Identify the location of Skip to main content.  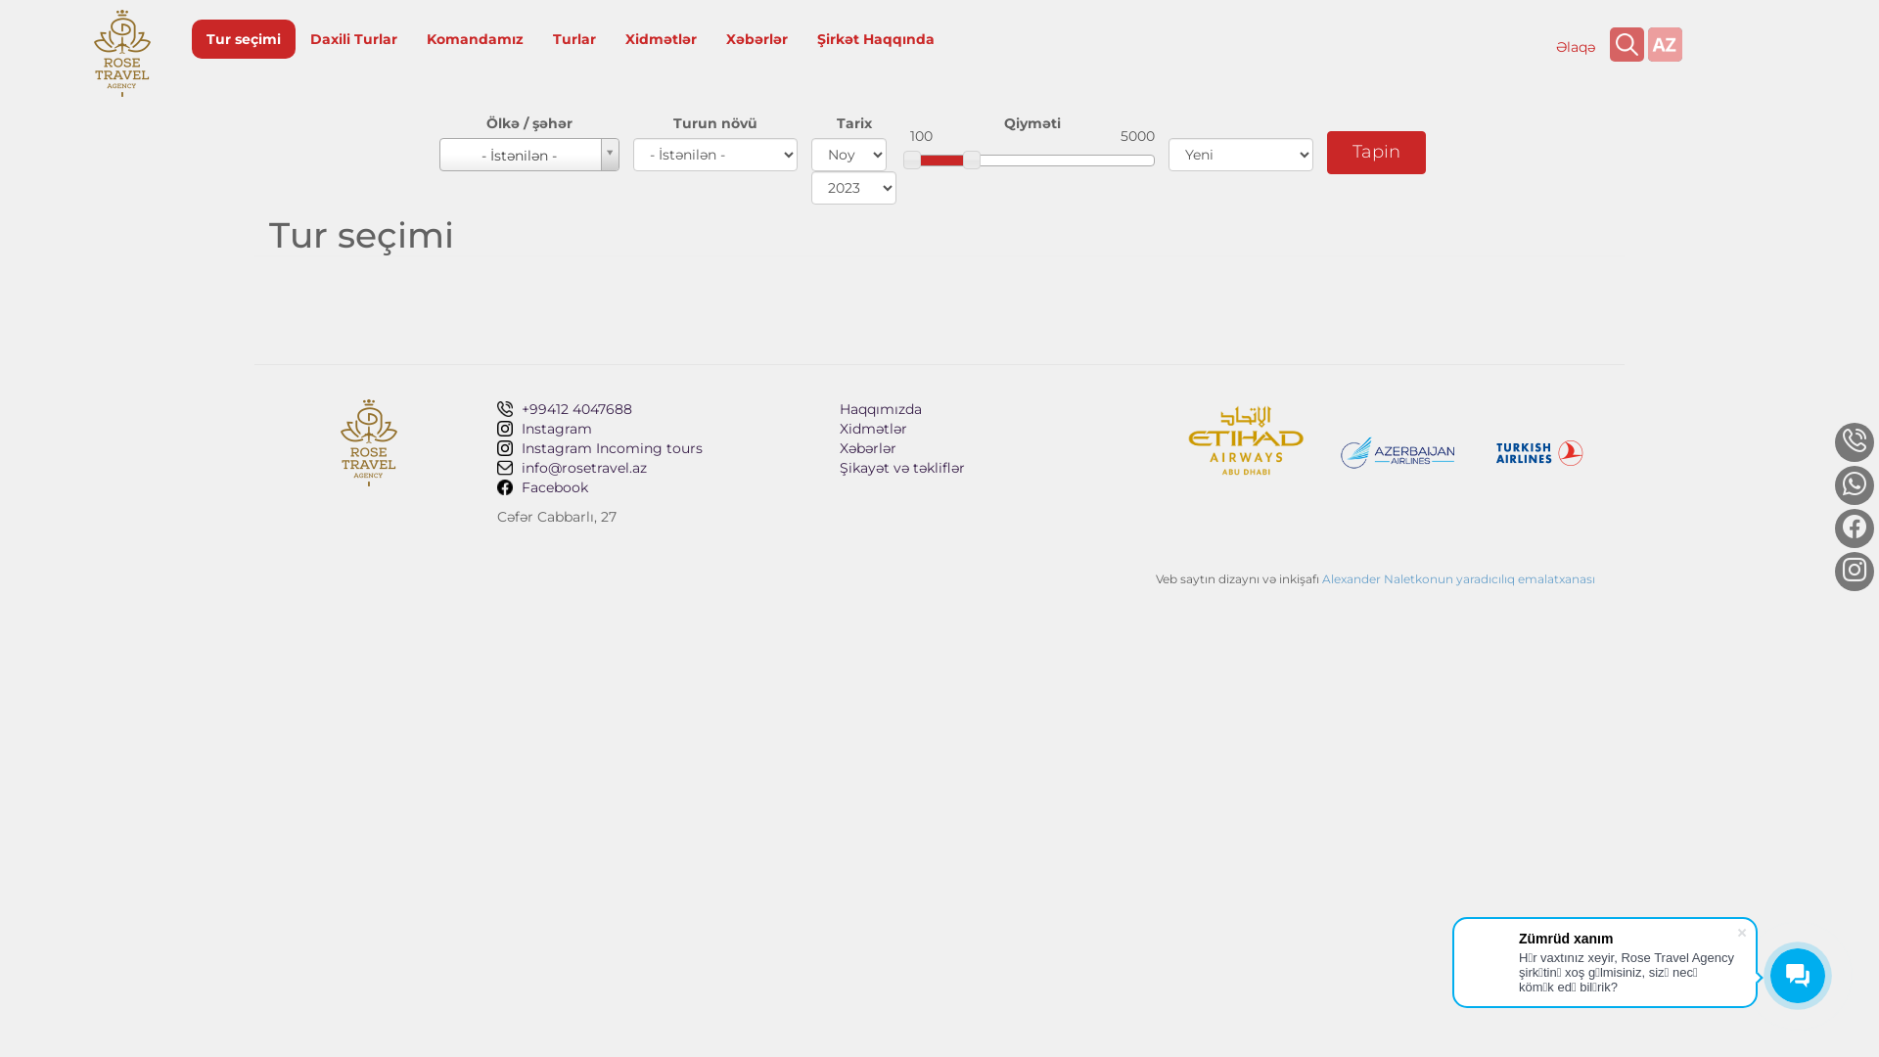
(0, 0).